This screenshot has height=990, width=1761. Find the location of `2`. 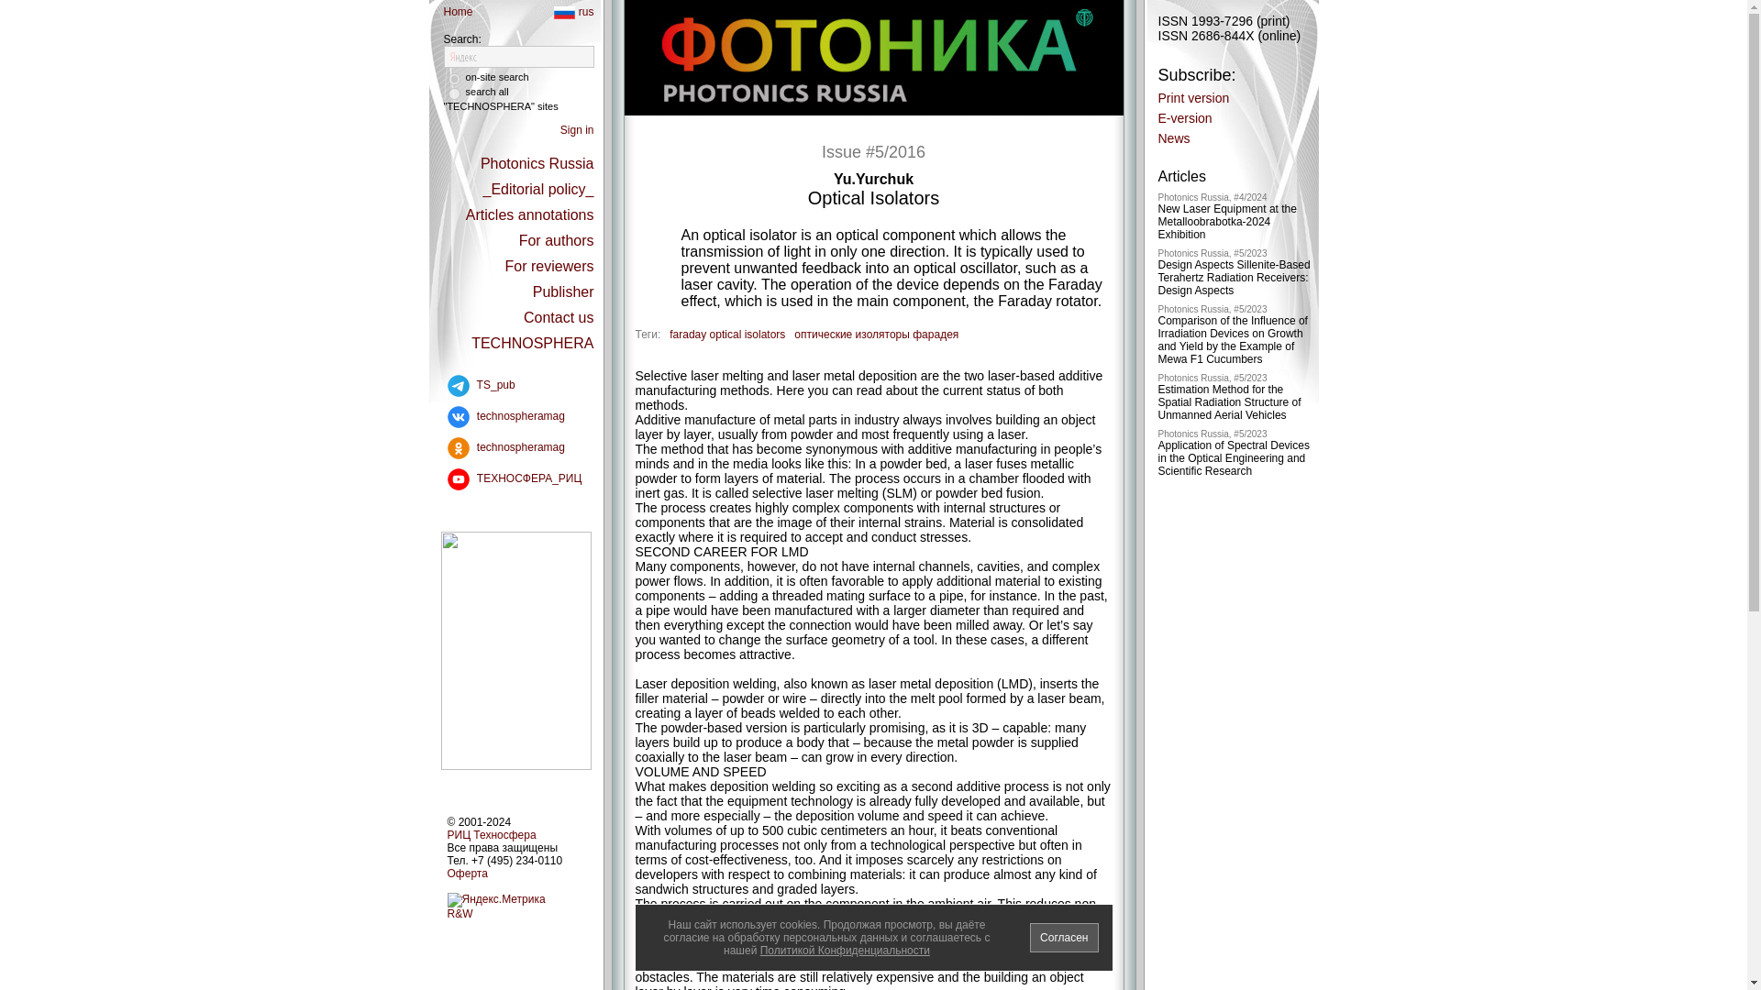

2 is located at coordinates (453, 79).